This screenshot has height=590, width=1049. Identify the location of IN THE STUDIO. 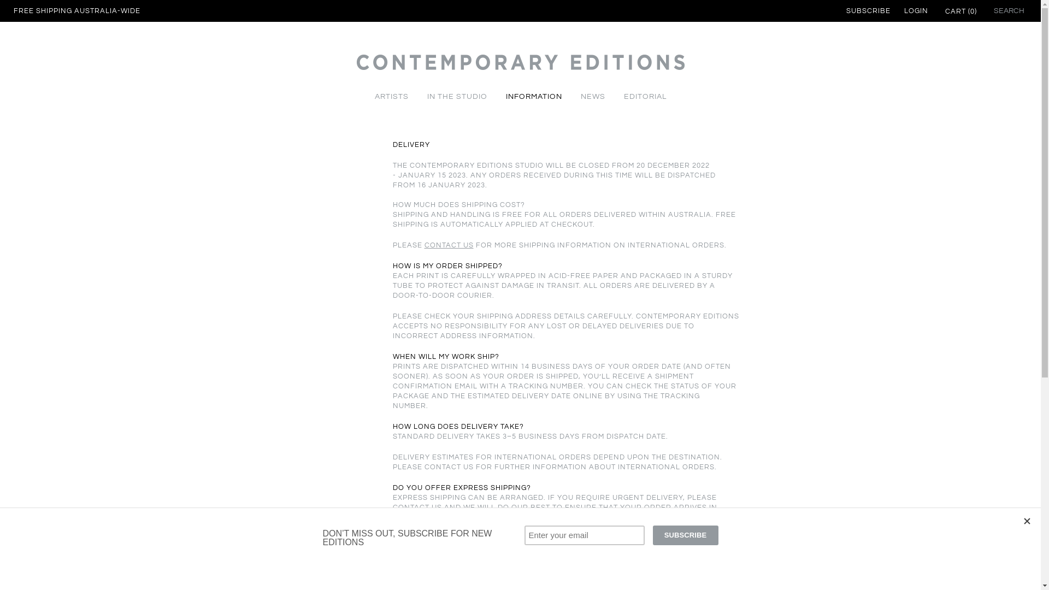
(457, 97).